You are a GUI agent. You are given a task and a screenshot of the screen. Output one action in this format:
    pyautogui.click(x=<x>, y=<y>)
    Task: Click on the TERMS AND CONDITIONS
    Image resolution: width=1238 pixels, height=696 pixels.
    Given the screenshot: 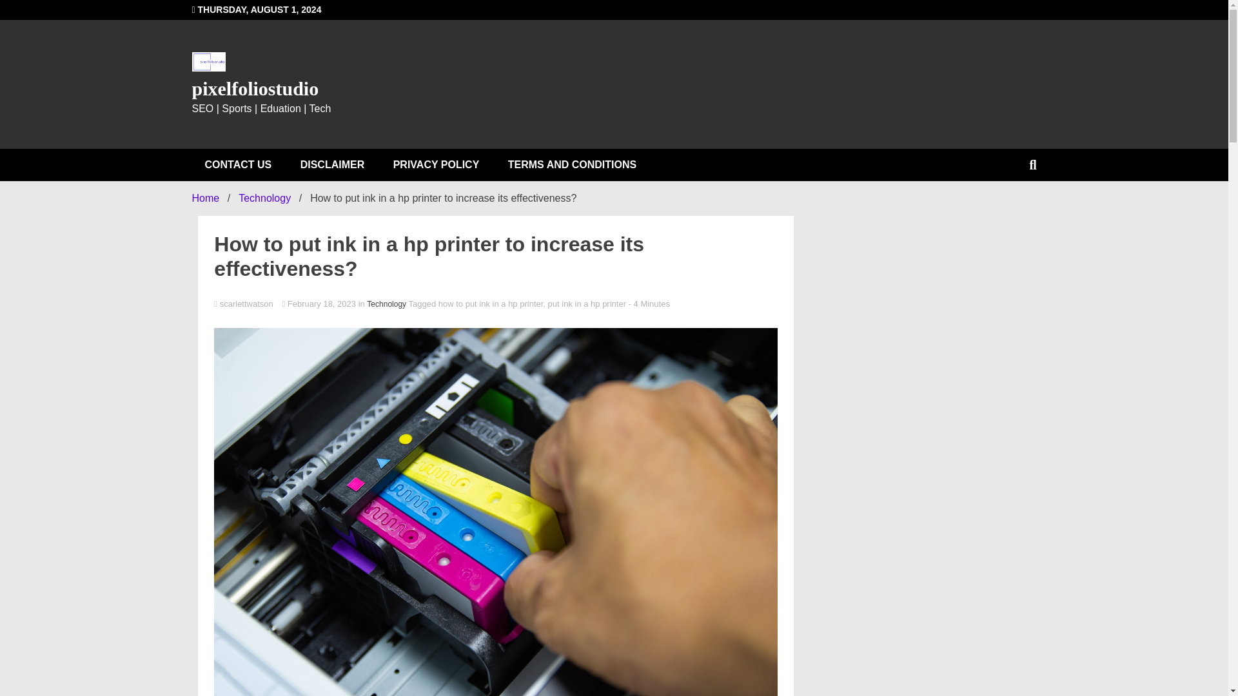 What is the action you would take?
    pyautogui.click(x=572, y=165)
    